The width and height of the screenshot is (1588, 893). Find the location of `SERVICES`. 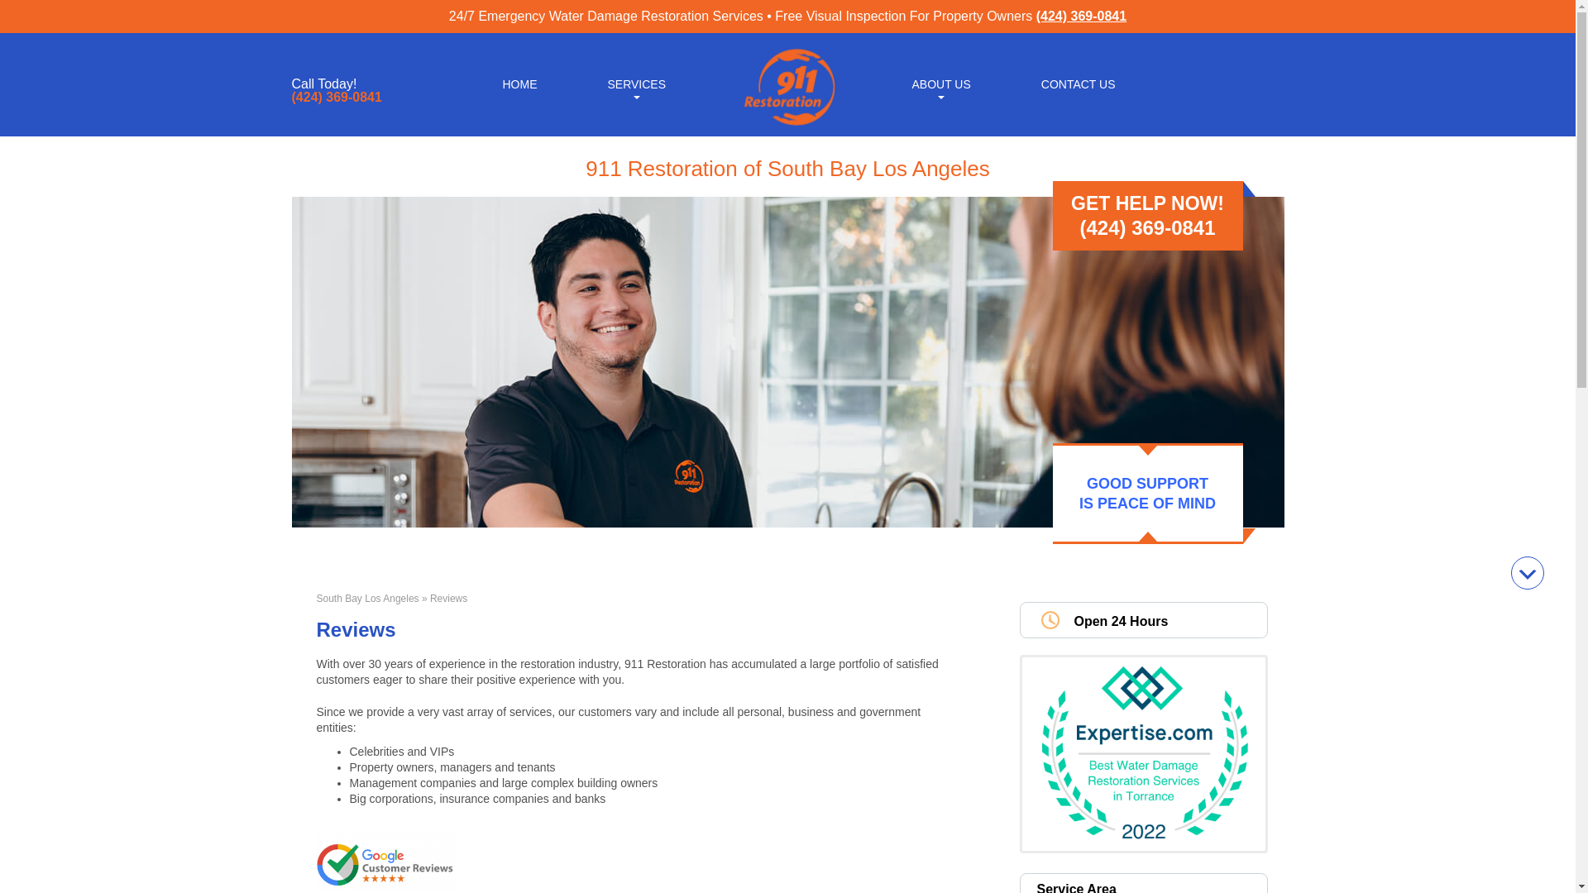

SERVICES is located at coordinates (635, 83).